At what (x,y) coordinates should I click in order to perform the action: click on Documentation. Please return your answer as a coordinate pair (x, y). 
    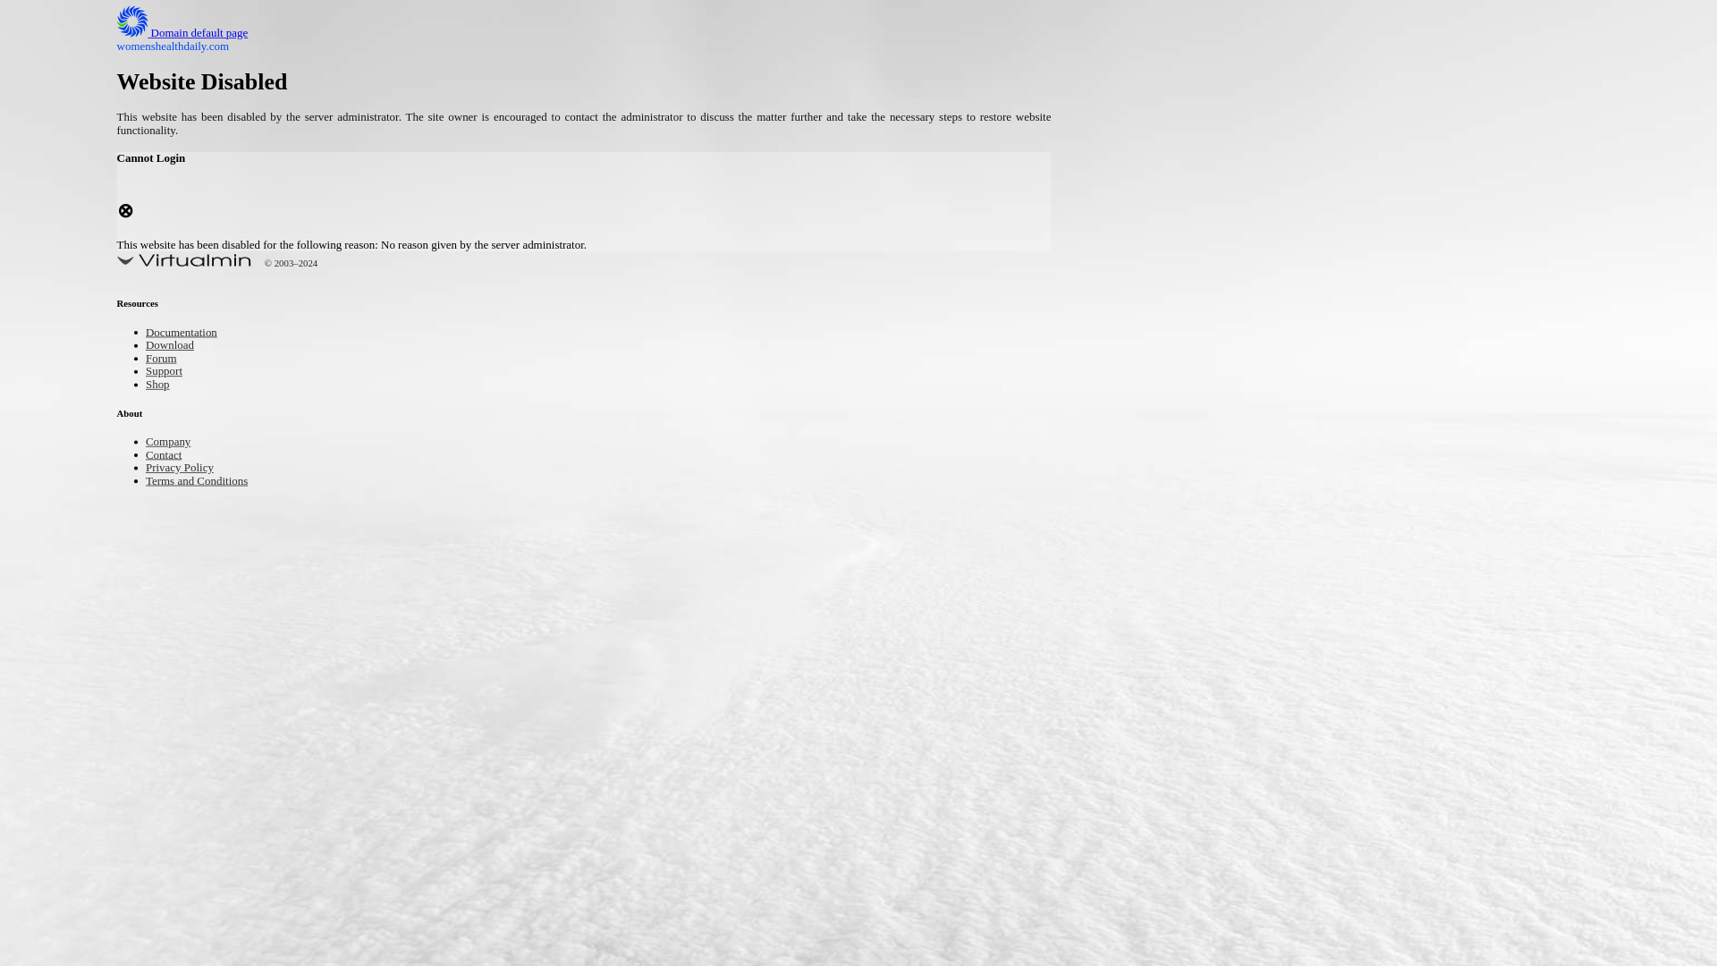
    Looking at the image, I should click on (190, 335).